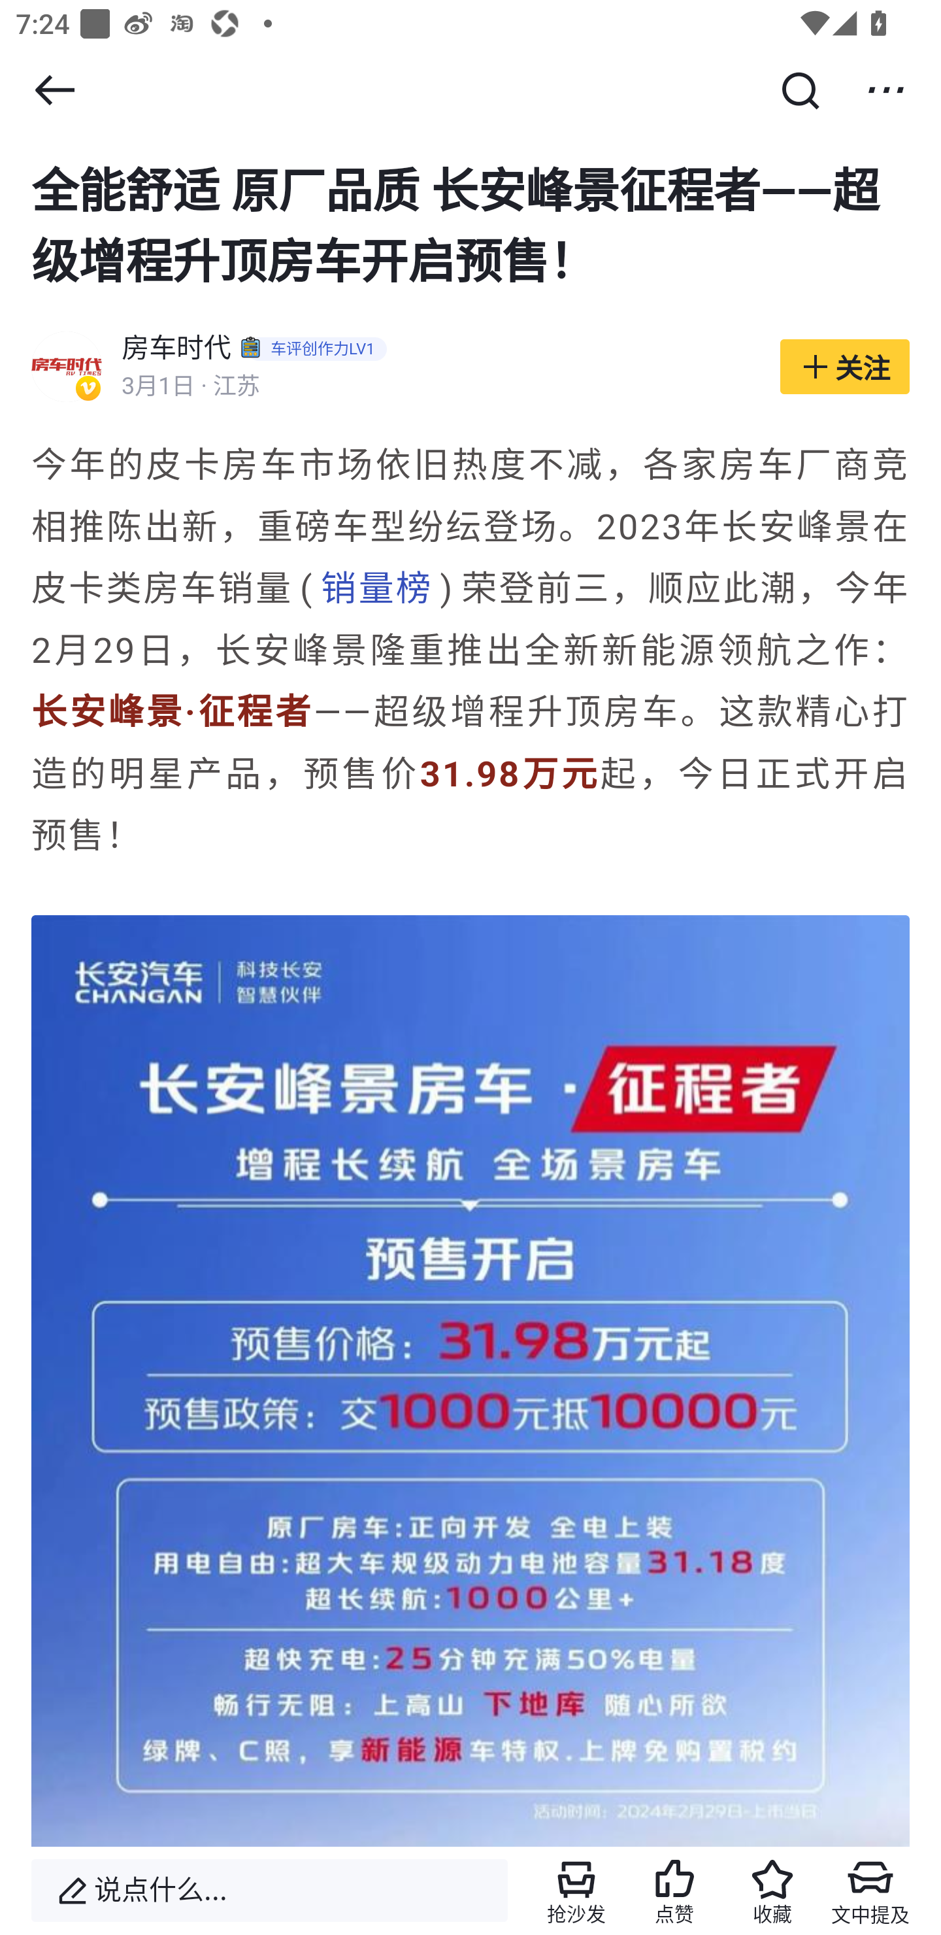 The width and height of the screenshot is (941, 1935). Describe the element at coordinates (886, 90) in the screenshot. I see `` at that location.